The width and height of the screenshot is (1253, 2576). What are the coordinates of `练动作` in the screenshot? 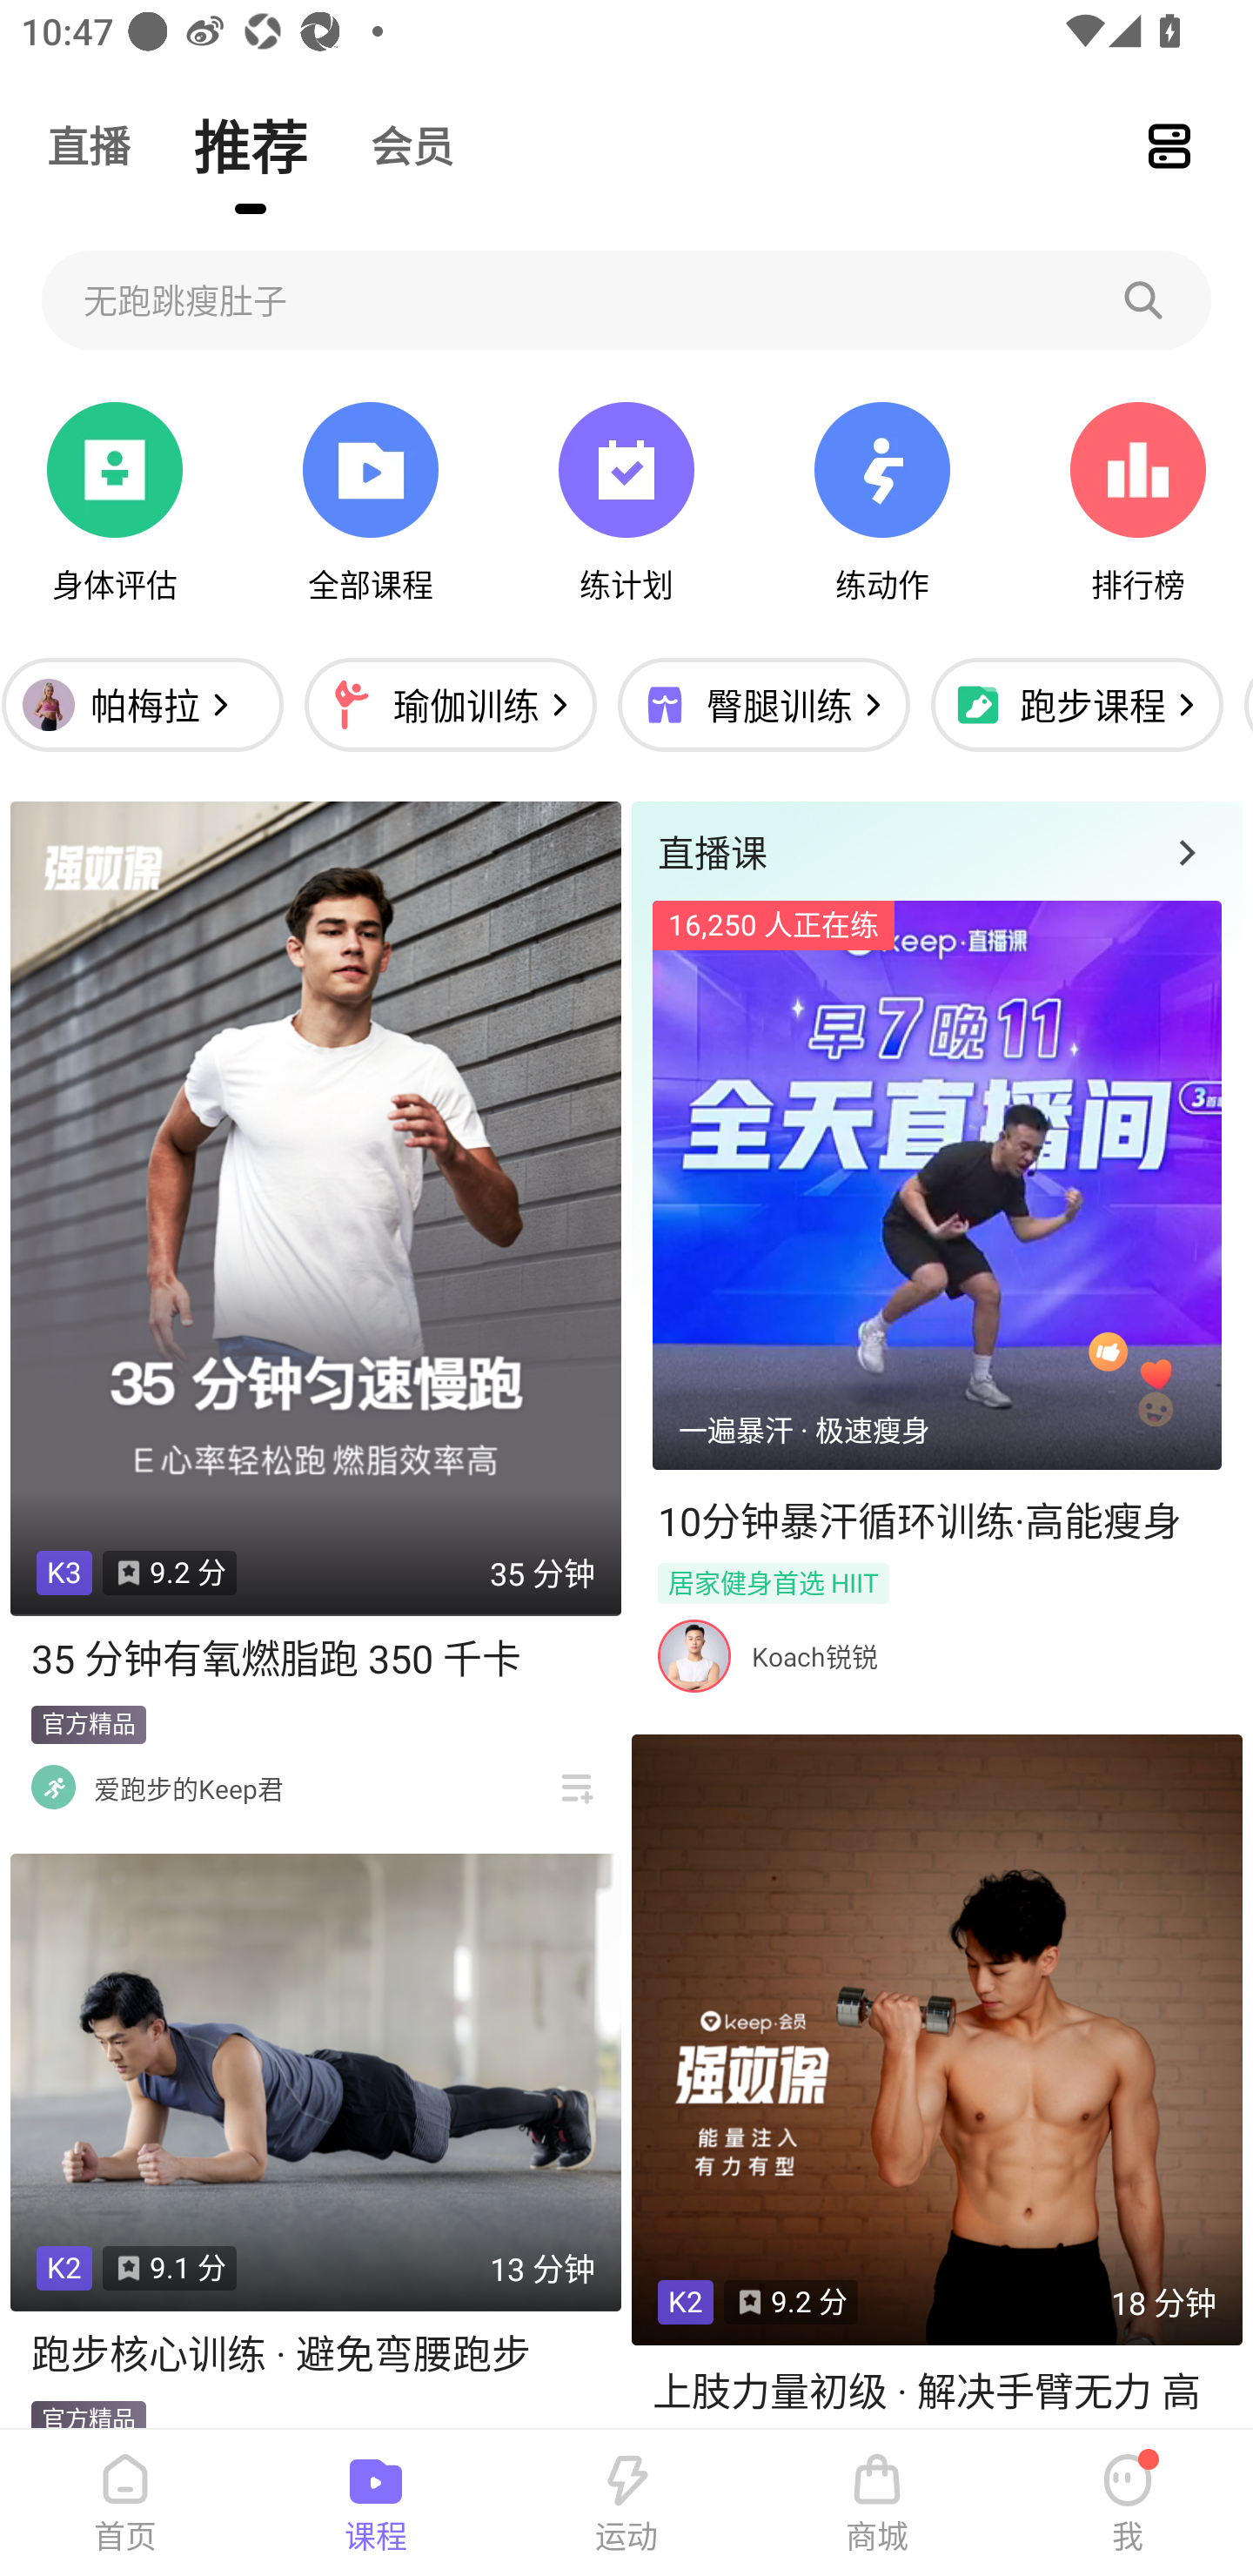 It's located at (882, 503).